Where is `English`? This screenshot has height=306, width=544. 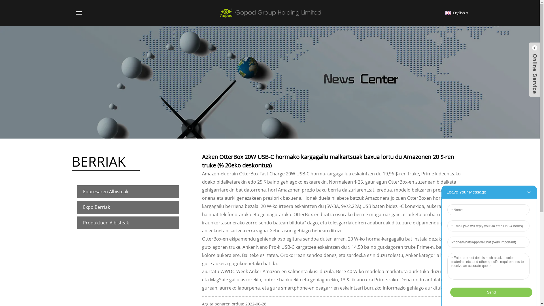 English is located at coordinates (456, 13).